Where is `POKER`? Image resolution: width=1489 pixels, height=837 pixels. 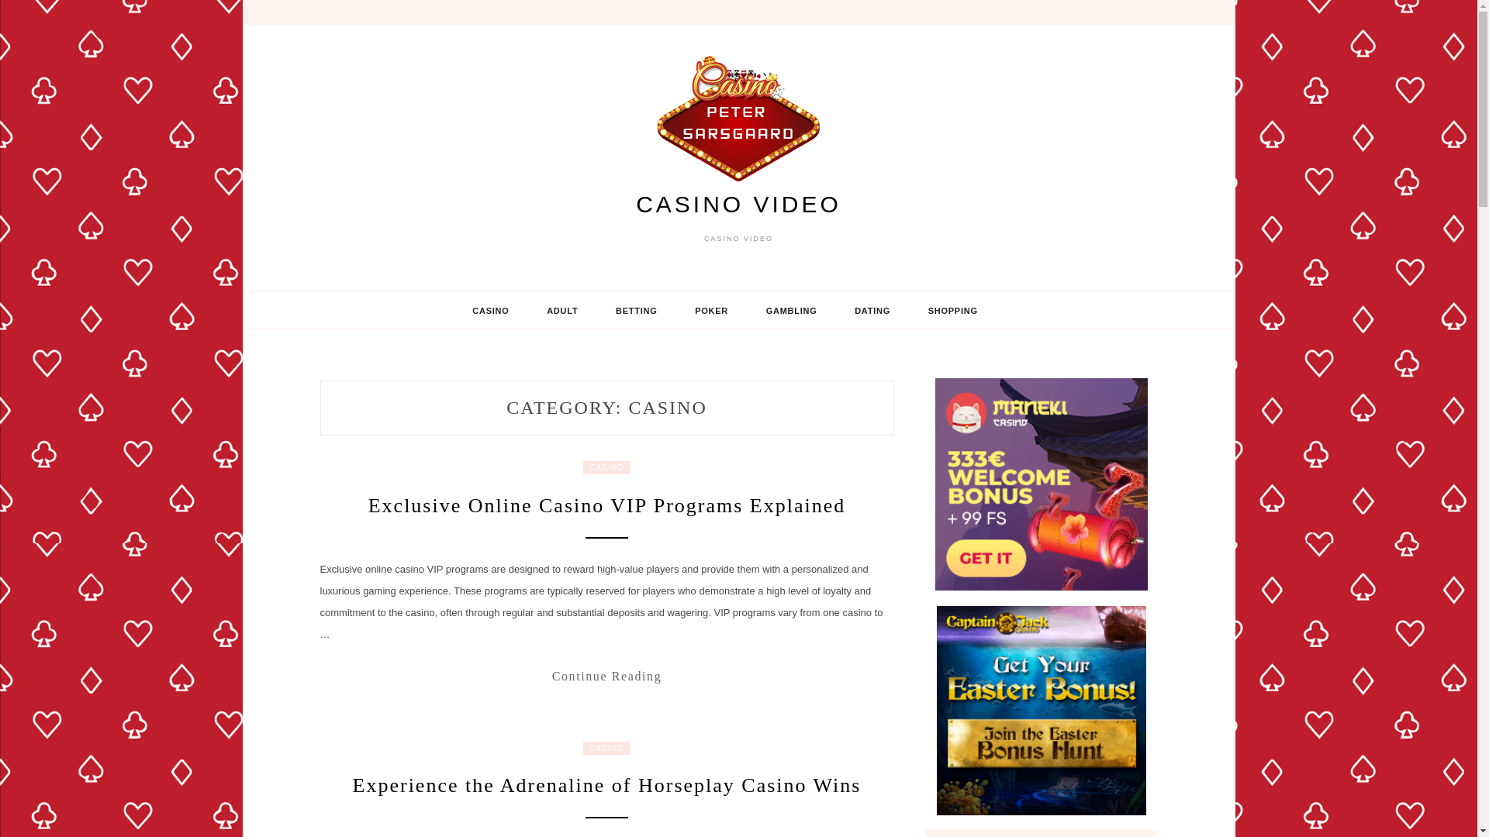 POKER is located at coordinates (711, 310).